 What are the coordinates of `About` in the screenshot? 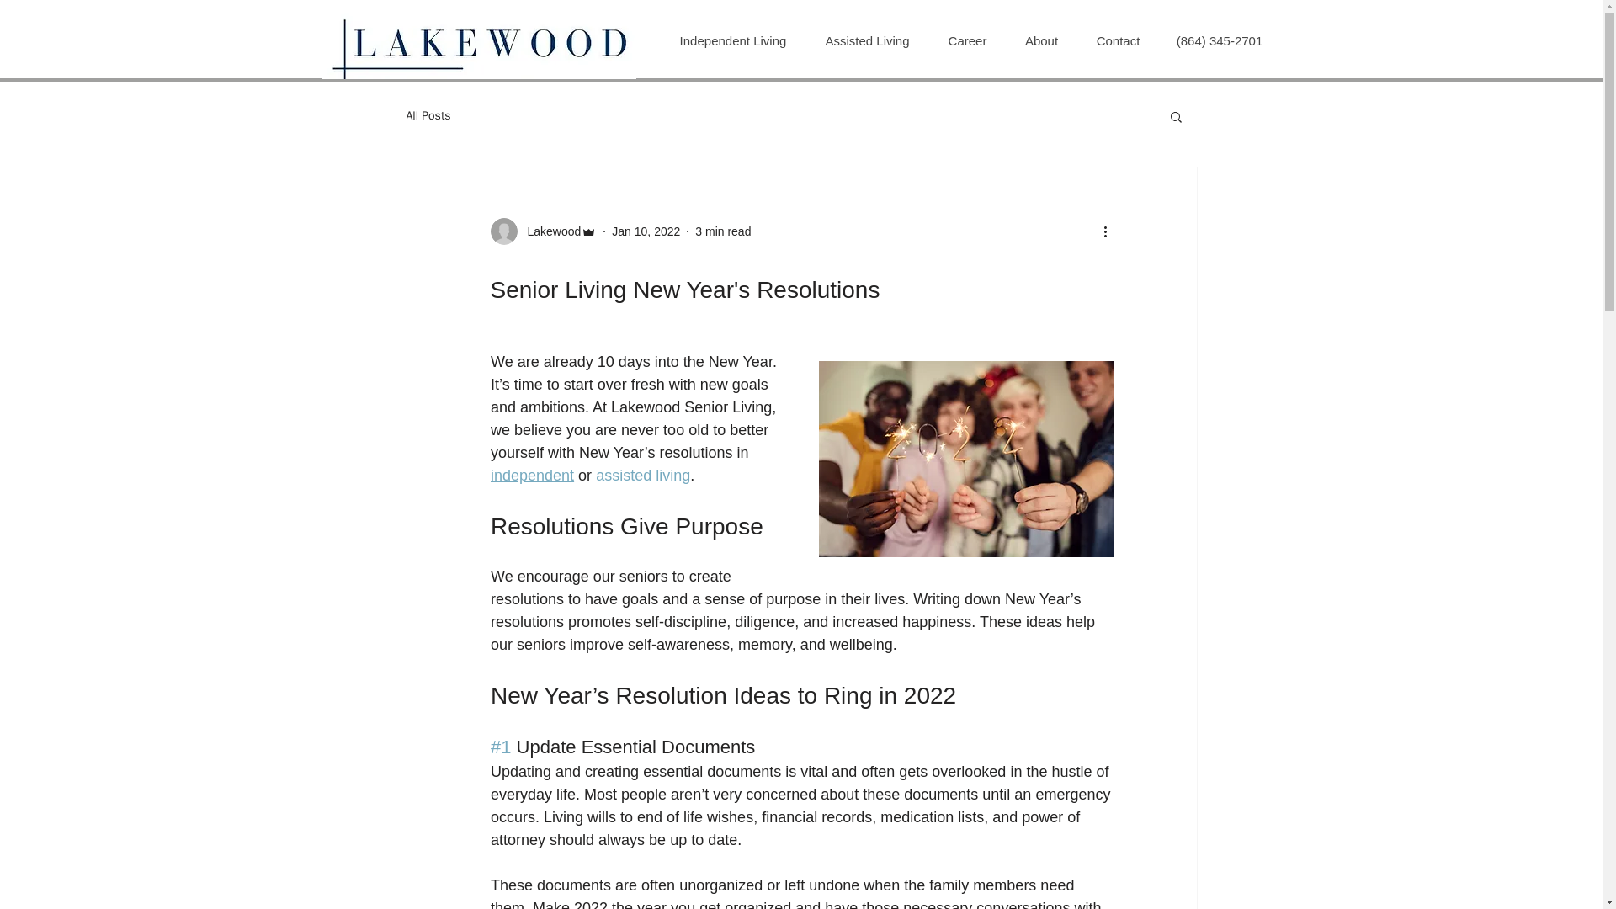 It's located at (1040, 40).